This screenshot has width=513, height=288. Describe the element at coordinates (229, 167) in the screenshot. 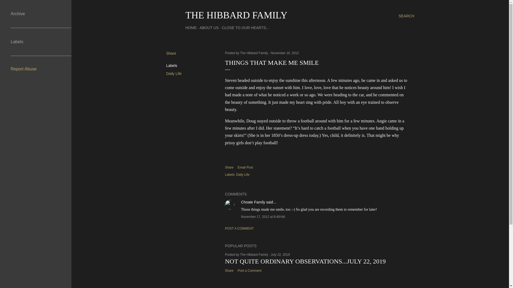

I see `Share` at that location.